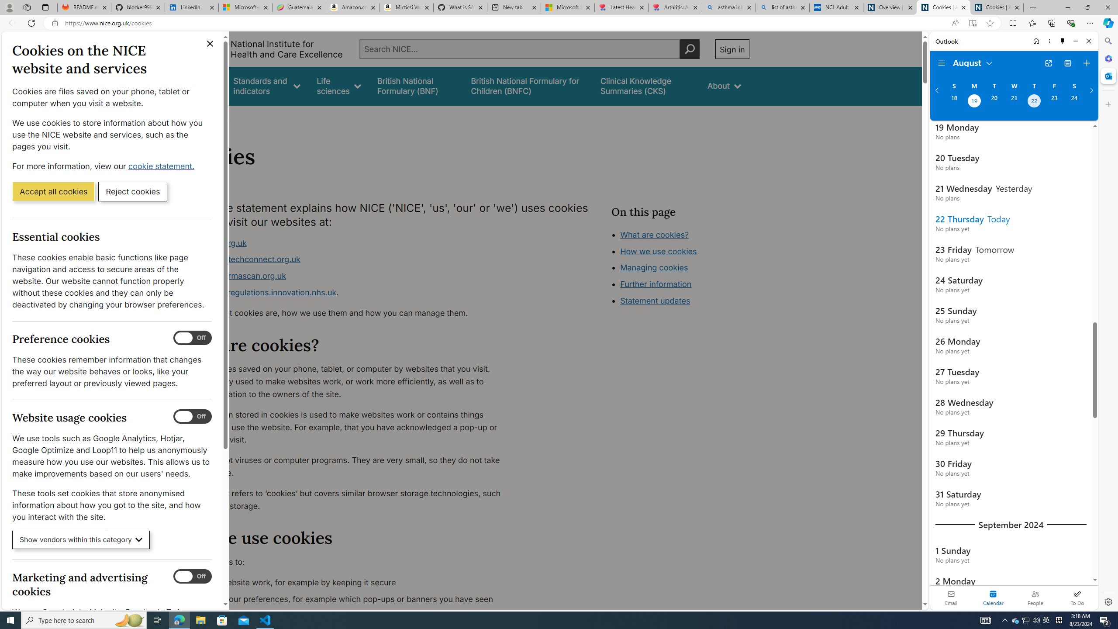 This screenshot has height=629, width=1118. I want to click on NCL Adult Asthma Inhaler Choice Guideline, so click(836, 7).